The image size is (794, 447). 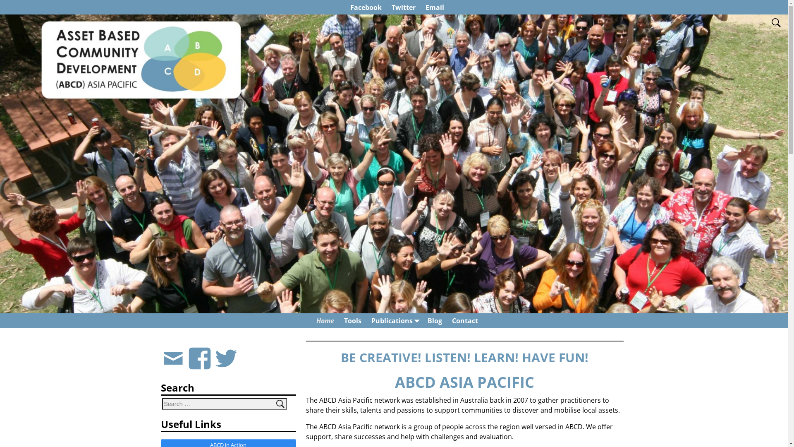 I want to click on Facebook, so click(x=366, y=7).